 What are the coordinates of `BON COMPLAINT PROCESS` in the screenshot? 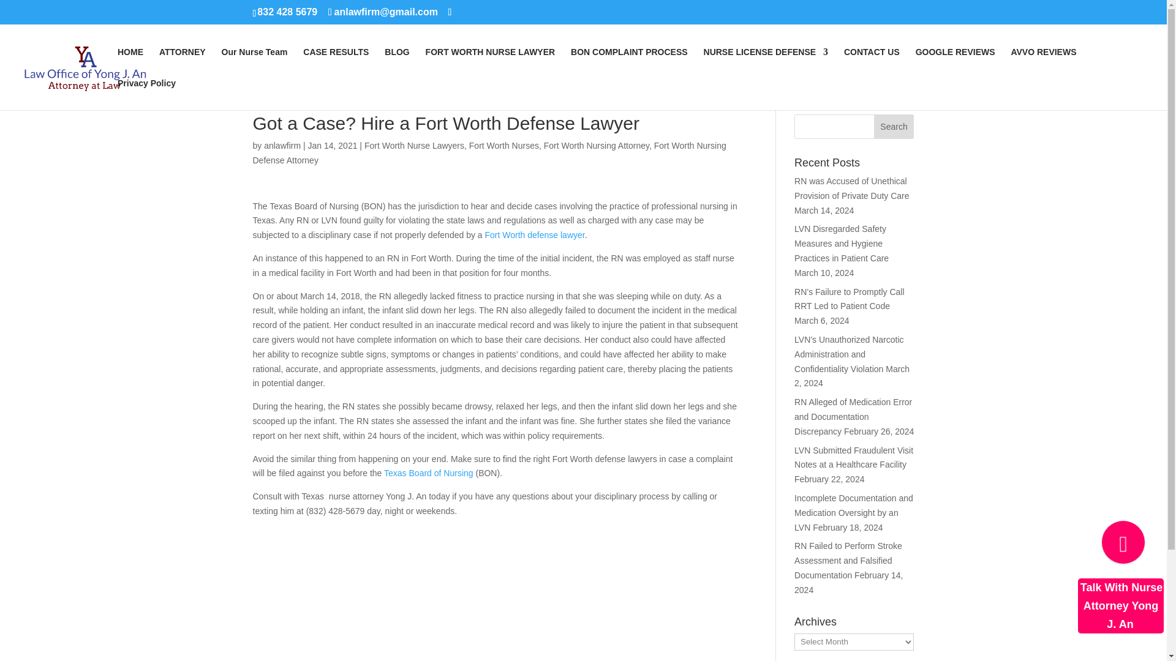 It's located at (629, 62).